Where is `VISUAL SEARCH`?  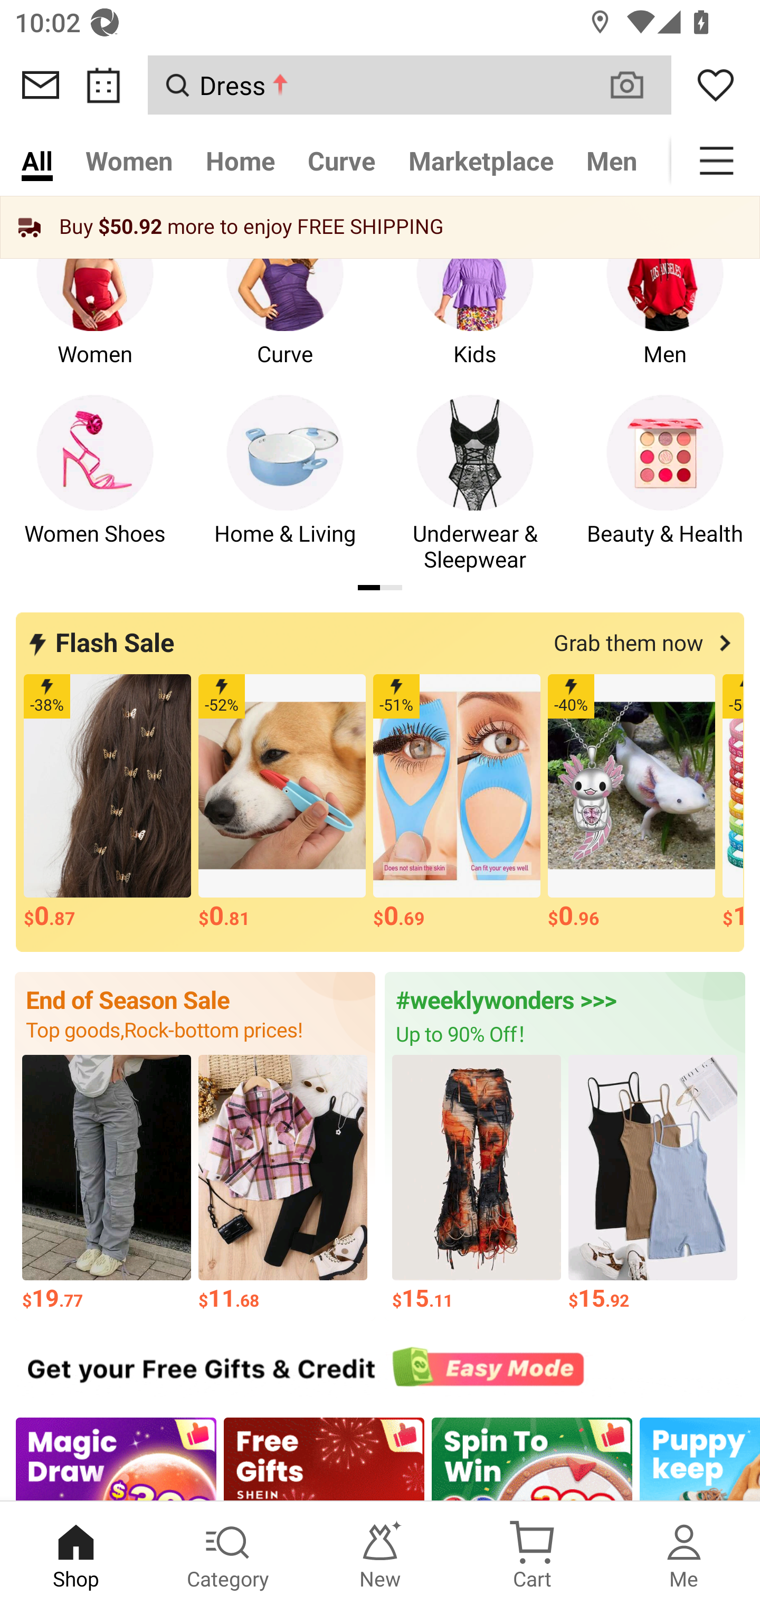 VISUAL SEARCH is located at coordinates (638, 84).